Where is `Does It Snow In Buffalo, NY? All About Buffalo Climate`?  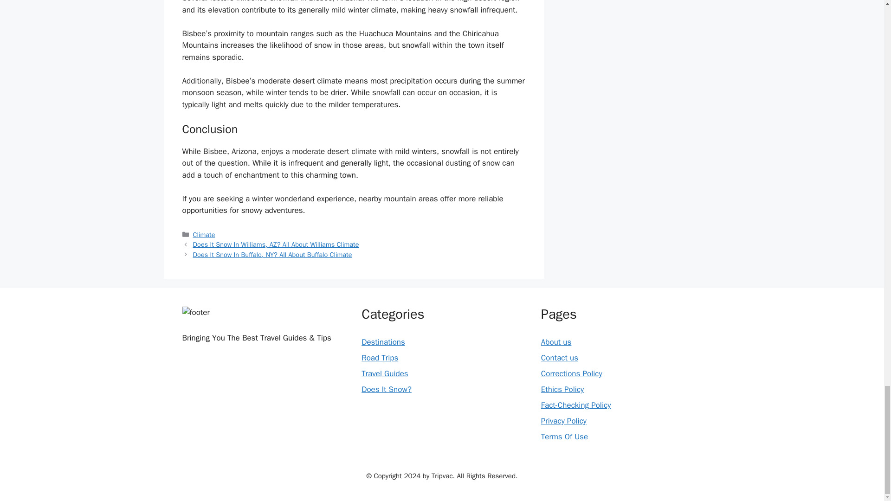 Does It Snow In Buffalo, NY? All About Buffalo Climate is located at coordinates (272, 255).